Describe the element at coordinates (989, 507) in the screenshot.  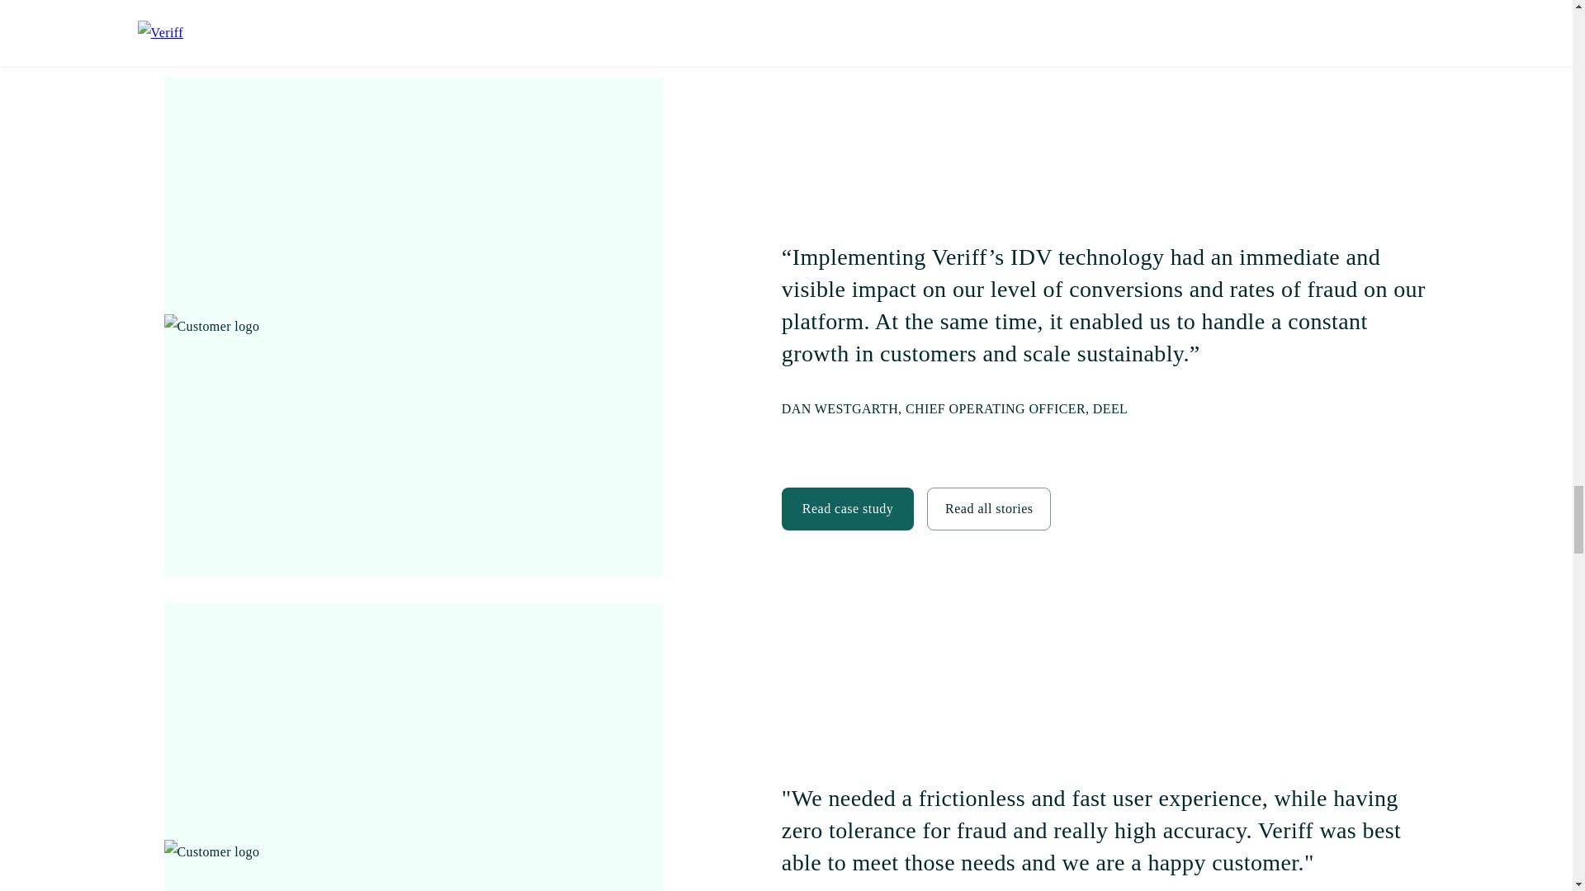
I see `Read all stories` at that location.